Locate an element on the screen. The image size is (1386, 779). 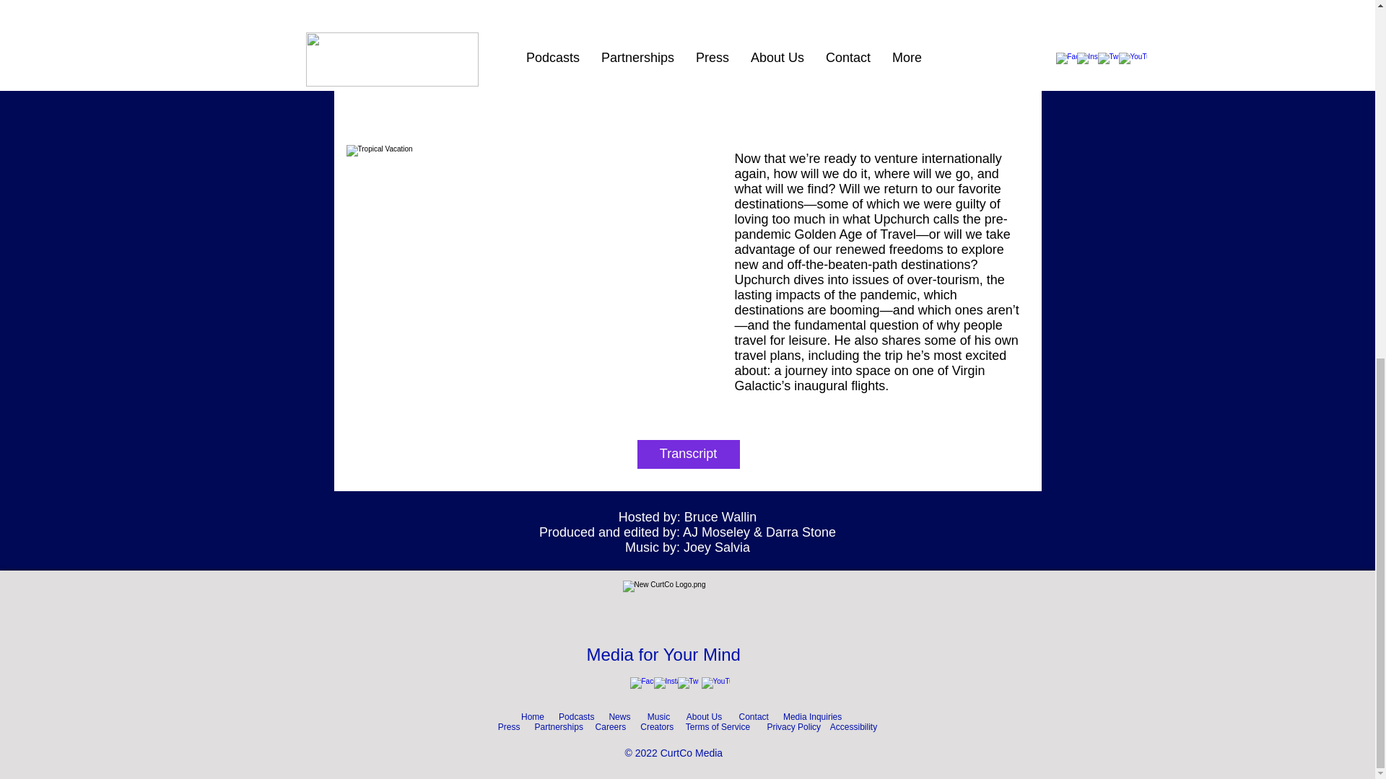
About Us is located at coordinates (704, 717).